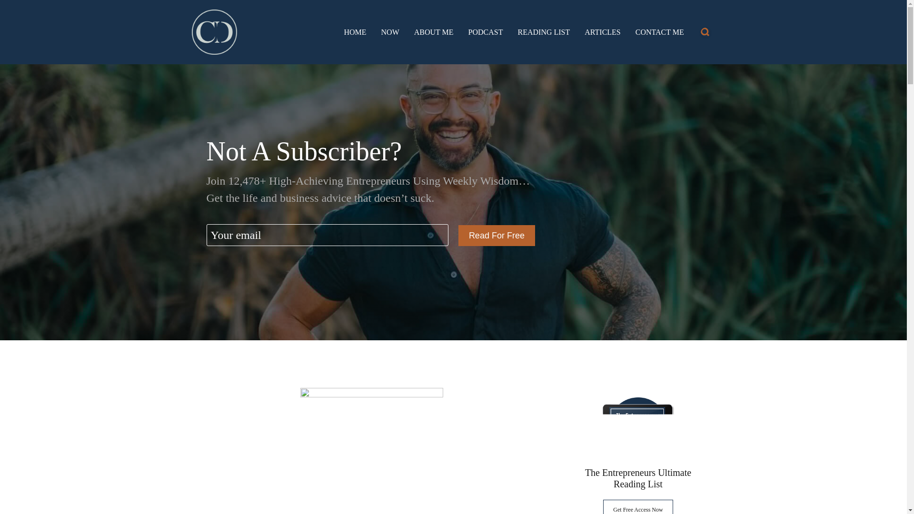  What do you see at coordinates (659, 32) in the screenshot?
I see `CONTACT ME` at bounding box center [659, 32].